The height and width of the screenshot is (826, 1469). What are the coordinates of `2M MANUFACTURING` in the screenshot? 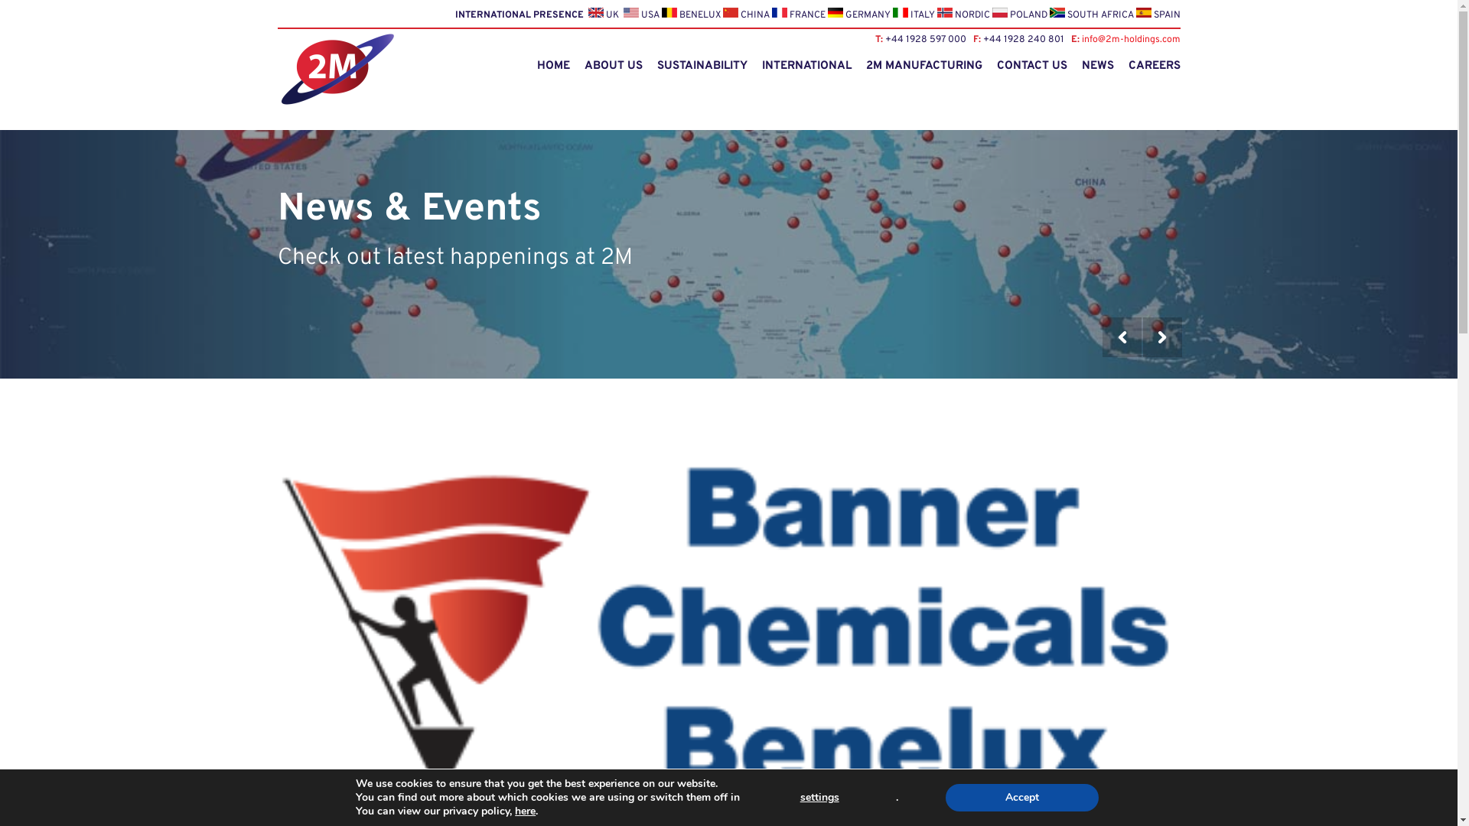 It's located at (924, 66).